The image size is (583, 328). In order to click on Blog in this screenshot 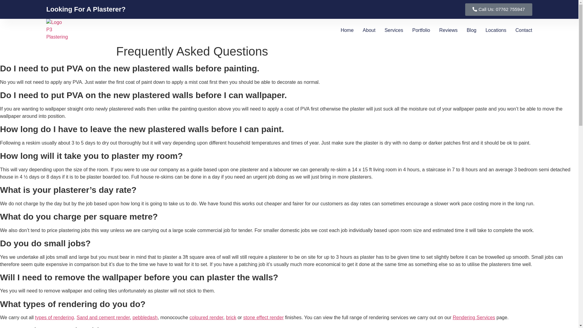, I will do `click(471, 30)`.